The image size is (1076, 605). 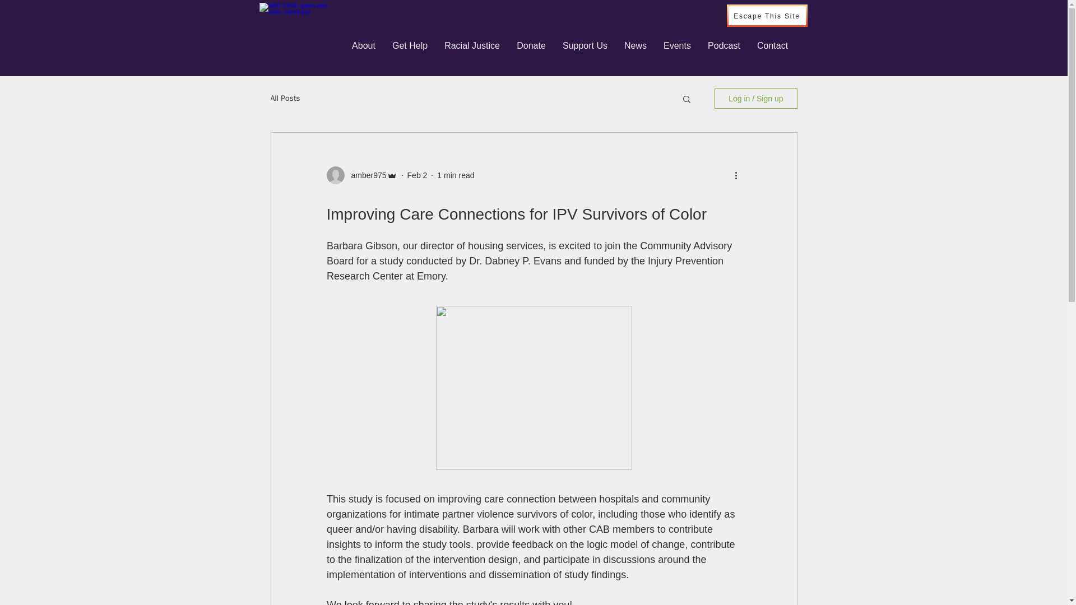 What do you see at coordinates (472, 46) in the screenshot?
I see `Racial Justice` at bounding box center [472, 46].